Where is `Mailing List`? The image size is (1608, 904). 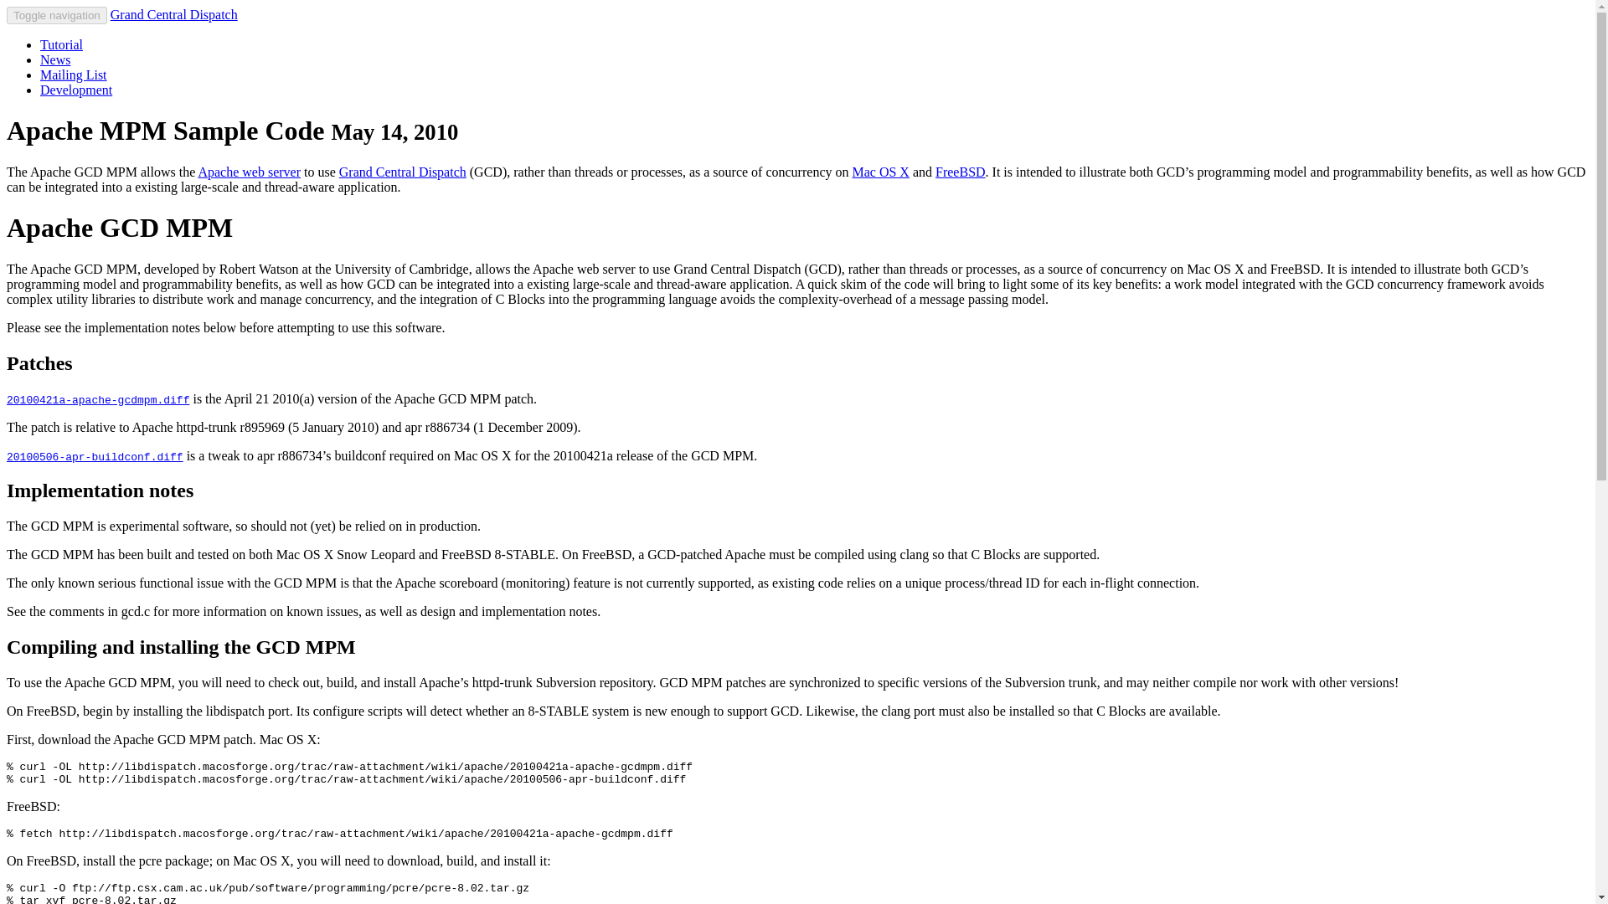
Mailing List is located at coordinates (74, 75).